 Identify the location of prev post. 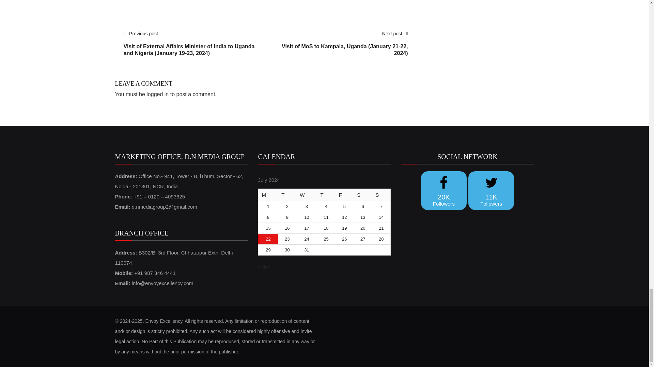
(192, 47).